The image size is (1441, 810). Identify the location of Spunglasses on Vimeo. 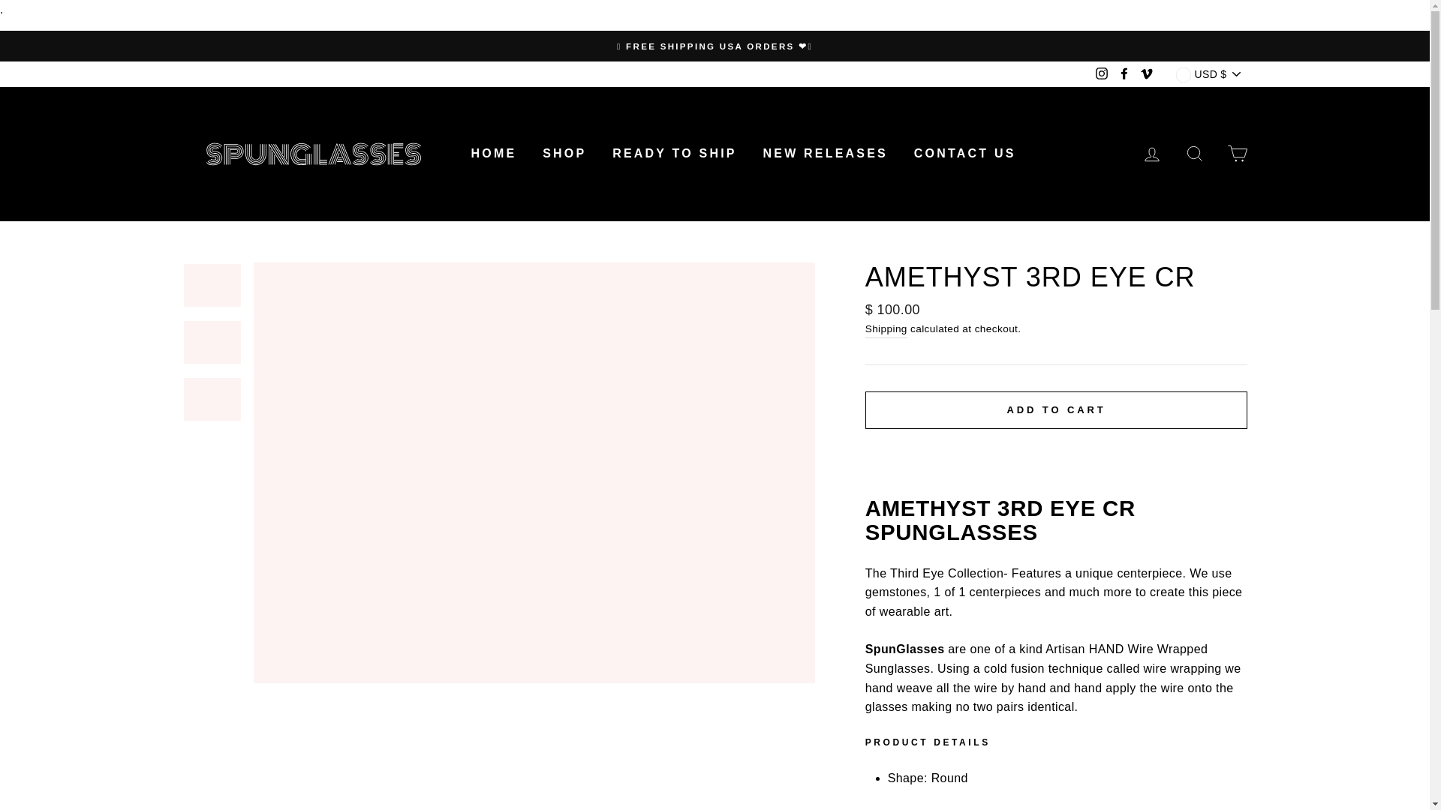
(1147, 73).